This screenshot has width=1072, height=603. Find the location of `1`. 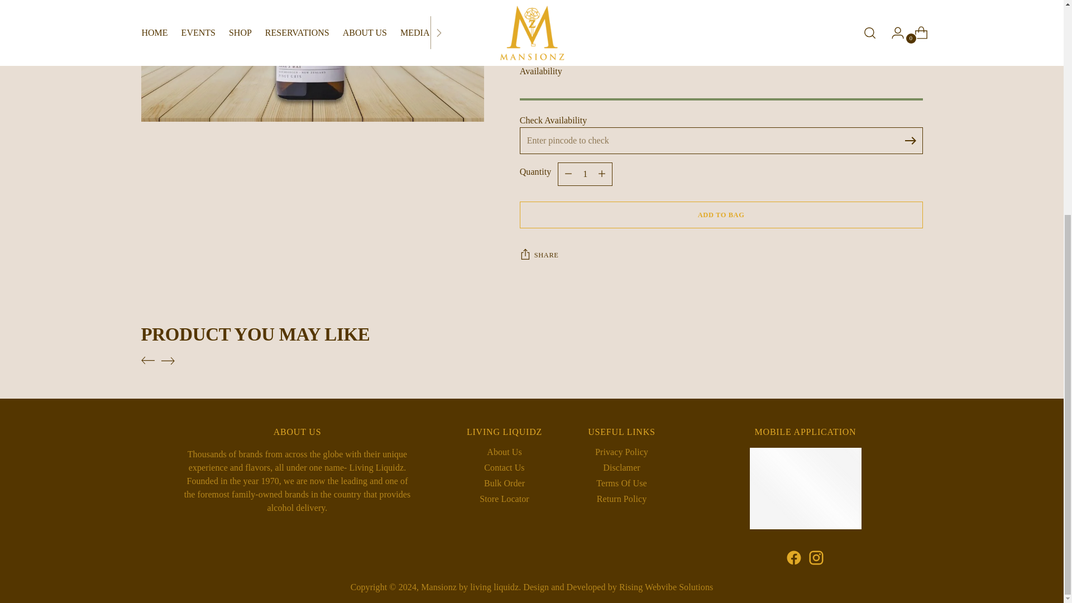

1 is located at coordinates (585, 160).